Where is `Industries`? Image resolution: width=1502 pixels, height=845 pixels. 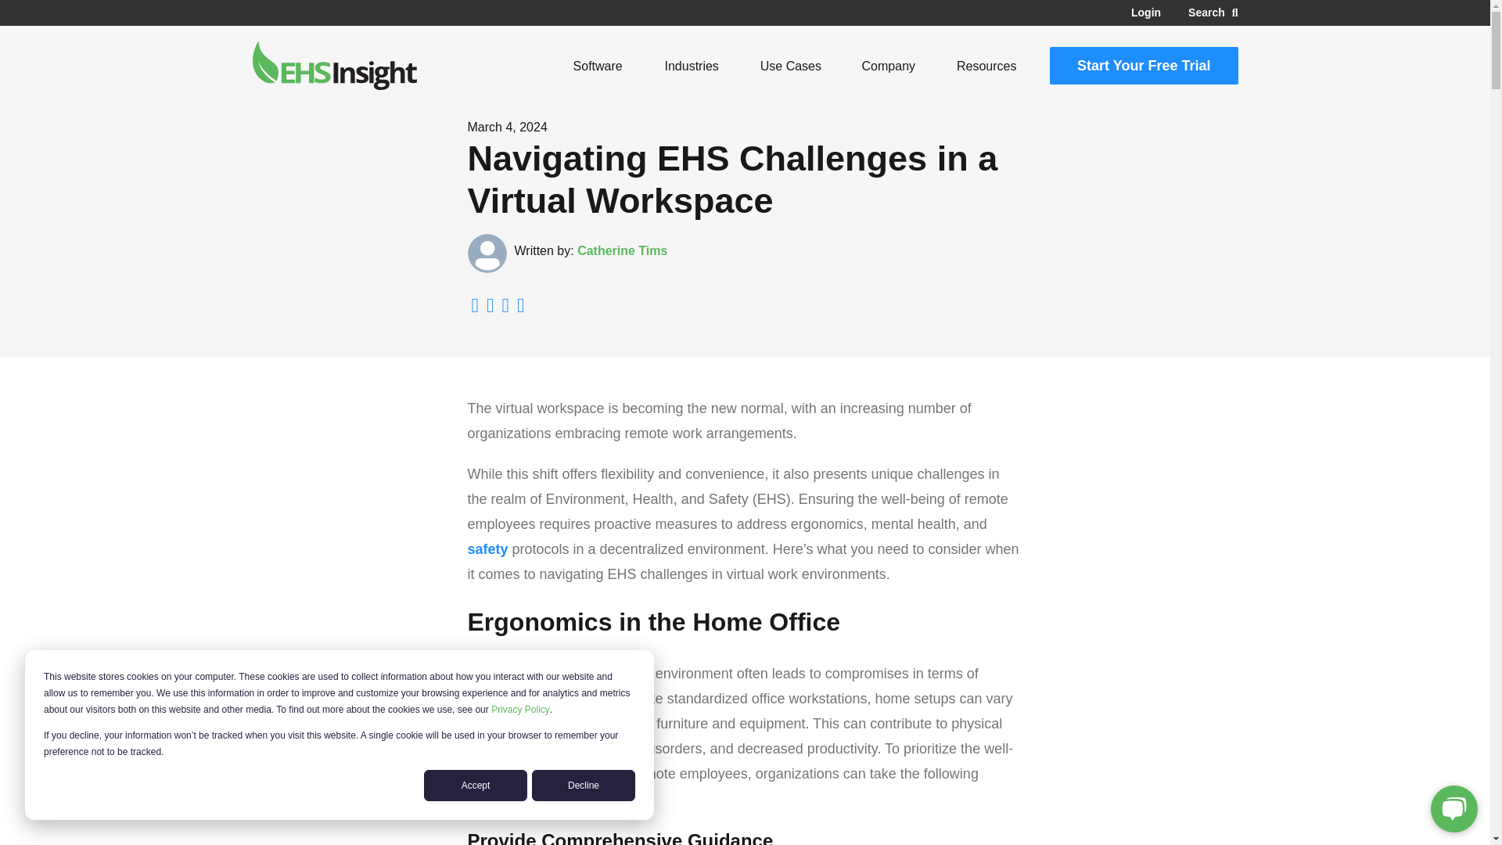 Industries is located at coordinates (692, 66).